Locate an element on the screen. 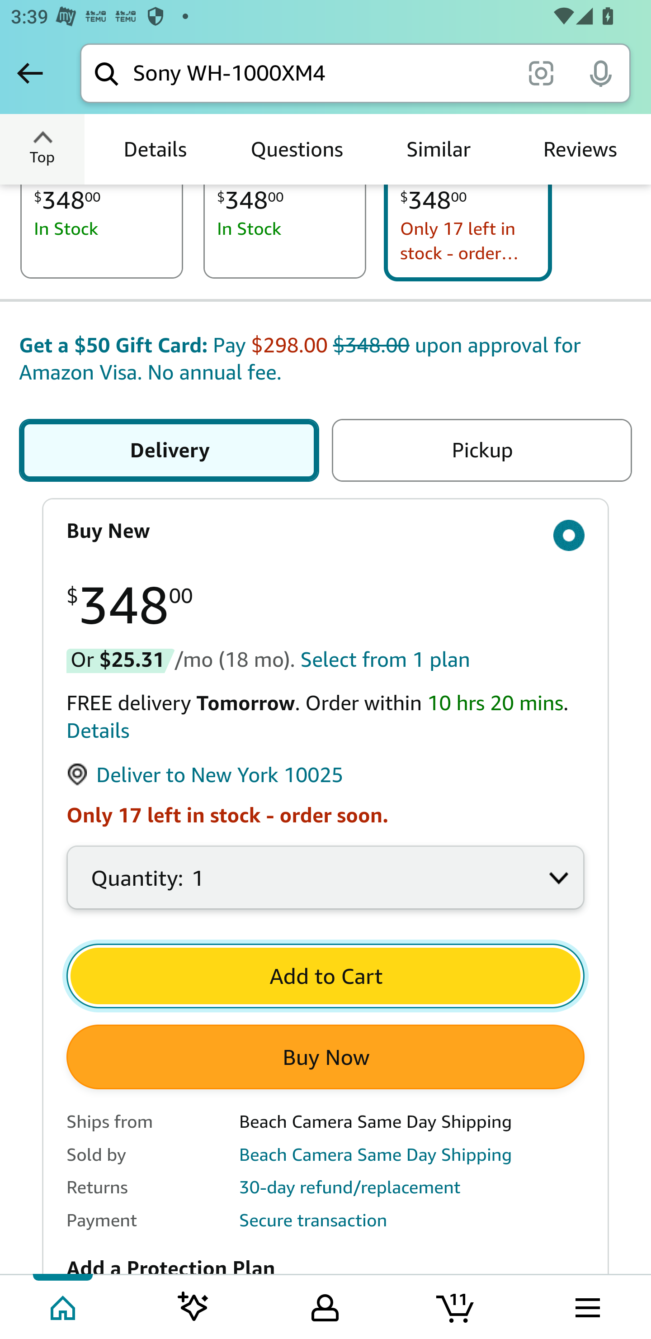 The width and height of the screenshot is (651, 1339). Your Amazon.com Tab 3 of 5 is located at coordinates (325, 1306).